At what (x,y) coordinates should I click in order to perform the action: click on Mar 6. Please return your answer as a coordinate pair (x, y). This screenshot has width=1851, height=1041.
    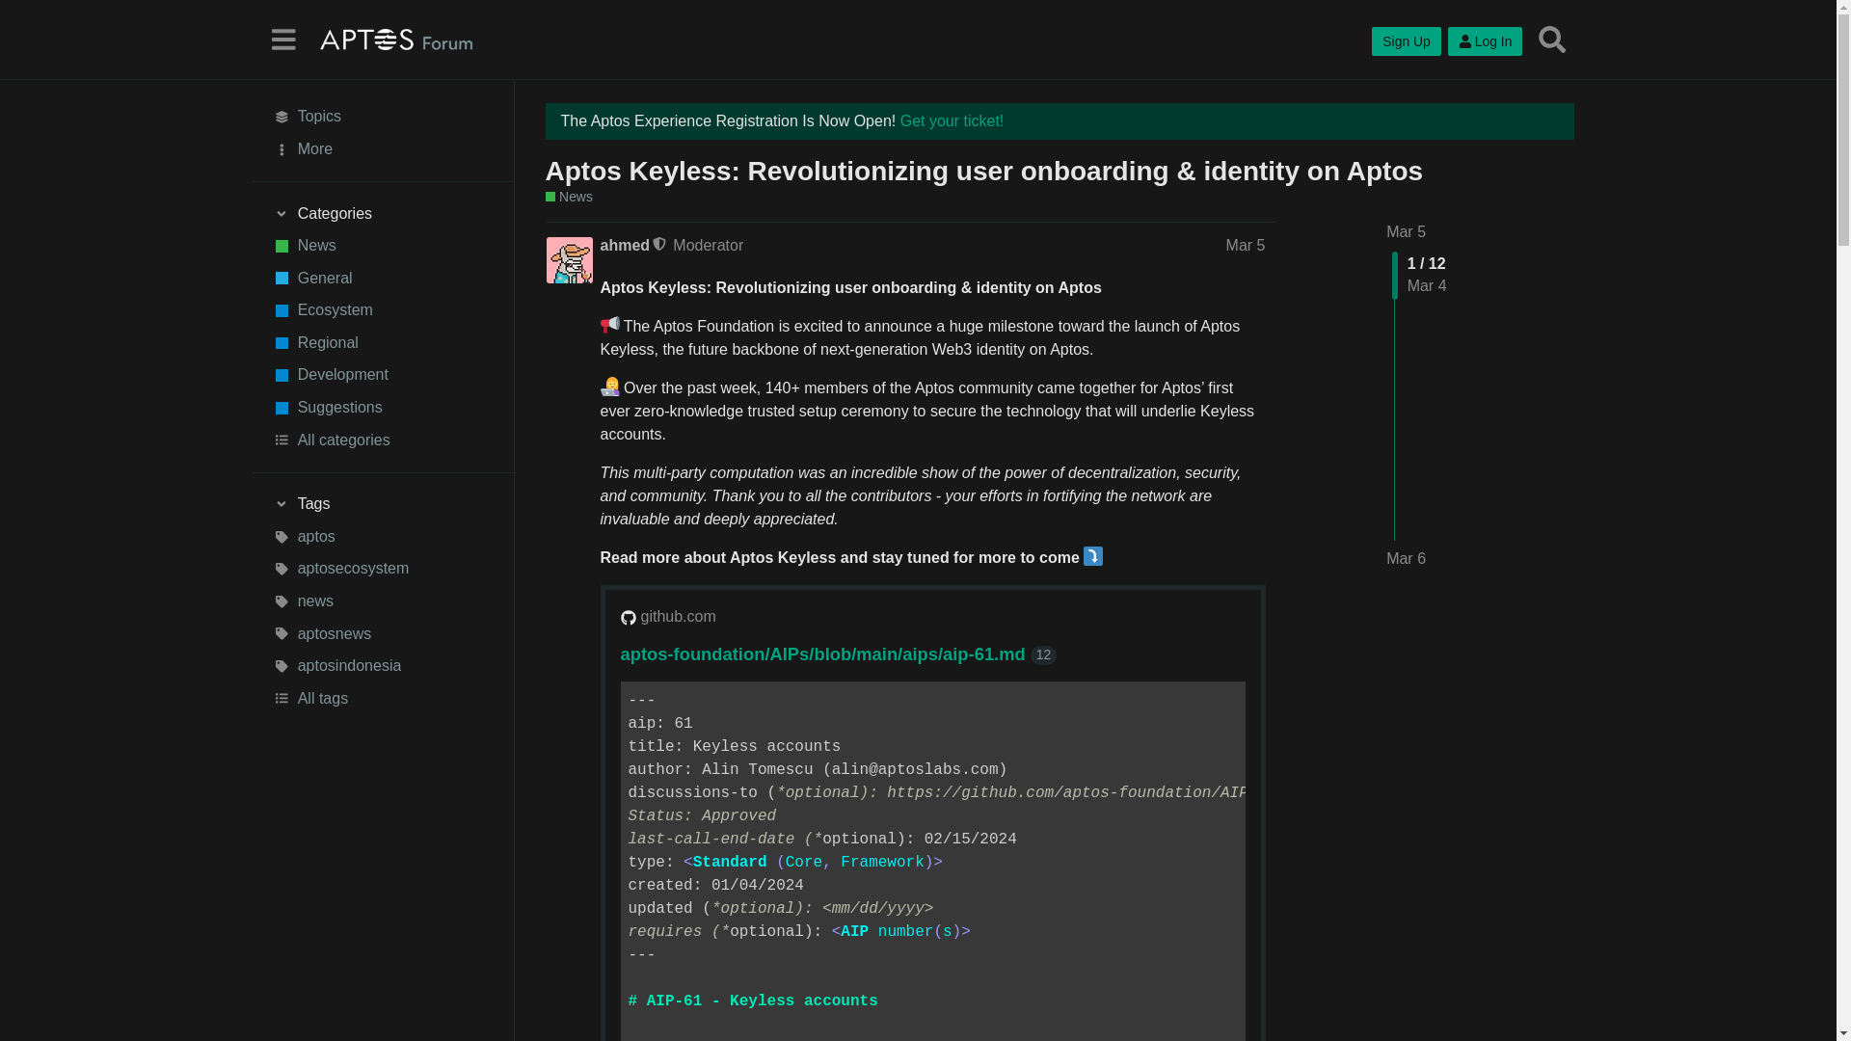
    Looking at the image, I should click on (1406, 559).